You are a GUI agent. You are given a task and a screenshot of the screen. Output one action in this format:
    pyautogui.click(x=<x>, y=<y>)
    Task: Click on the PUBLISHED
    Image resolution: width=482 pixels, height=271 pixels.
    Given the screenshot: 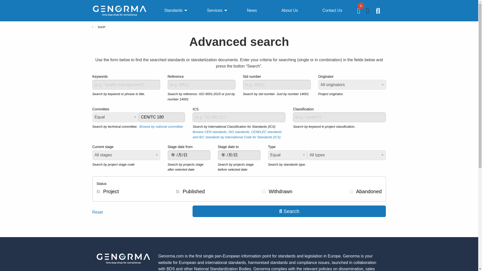 What is the action you would take?
    pyautogui.click(x=177, y=192)
    